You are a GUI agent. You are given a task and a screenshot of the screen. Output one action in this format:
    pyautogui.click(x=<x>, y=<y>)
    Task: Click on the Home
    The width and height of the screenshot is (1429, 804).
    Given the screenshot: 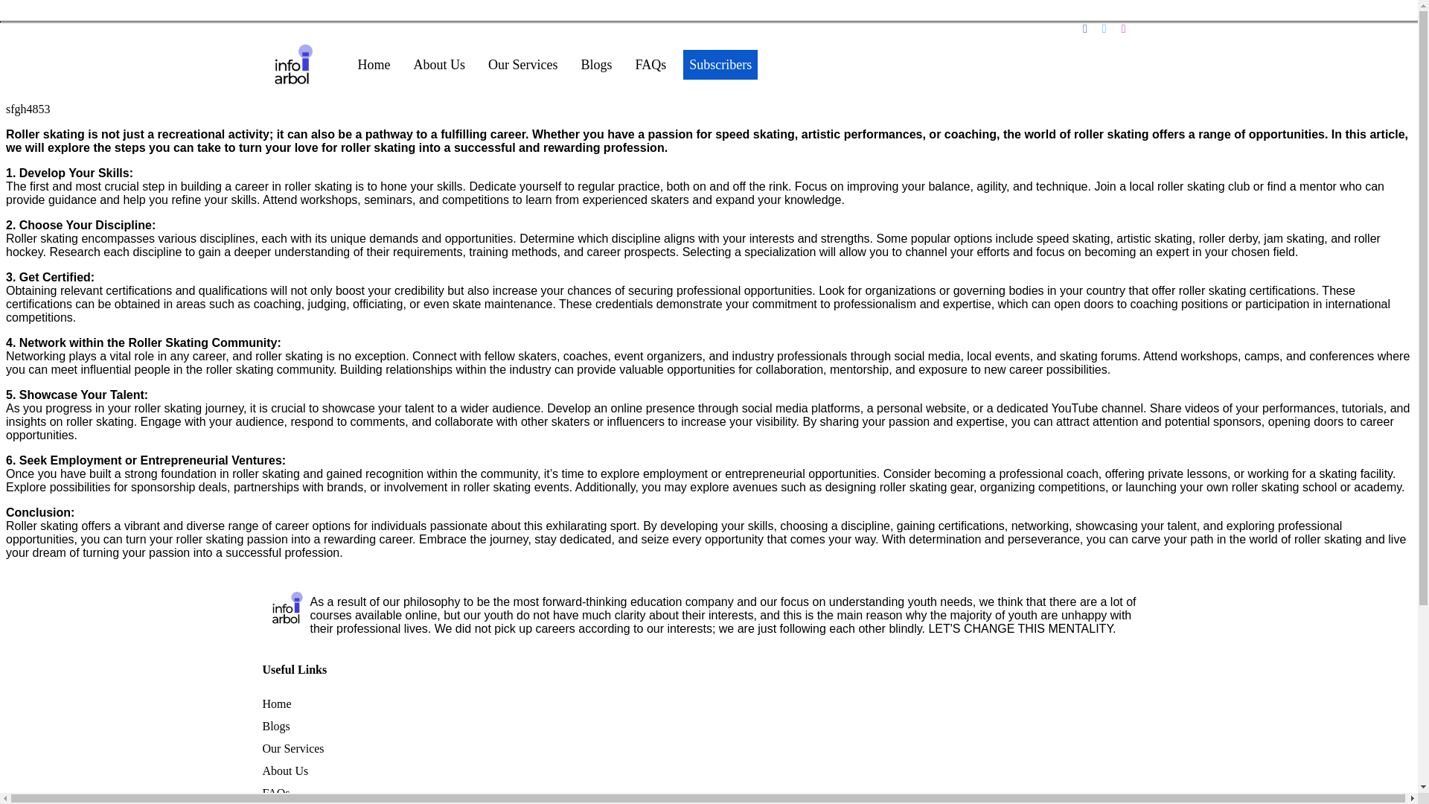 What is the action you would take?
    pyautogui.click(x=374, y=64)
    